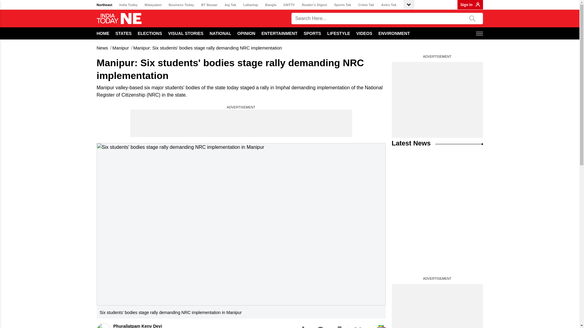 The width and height of the screenshot is (584, 328). I want to click on Sign In, so click(467, 5).